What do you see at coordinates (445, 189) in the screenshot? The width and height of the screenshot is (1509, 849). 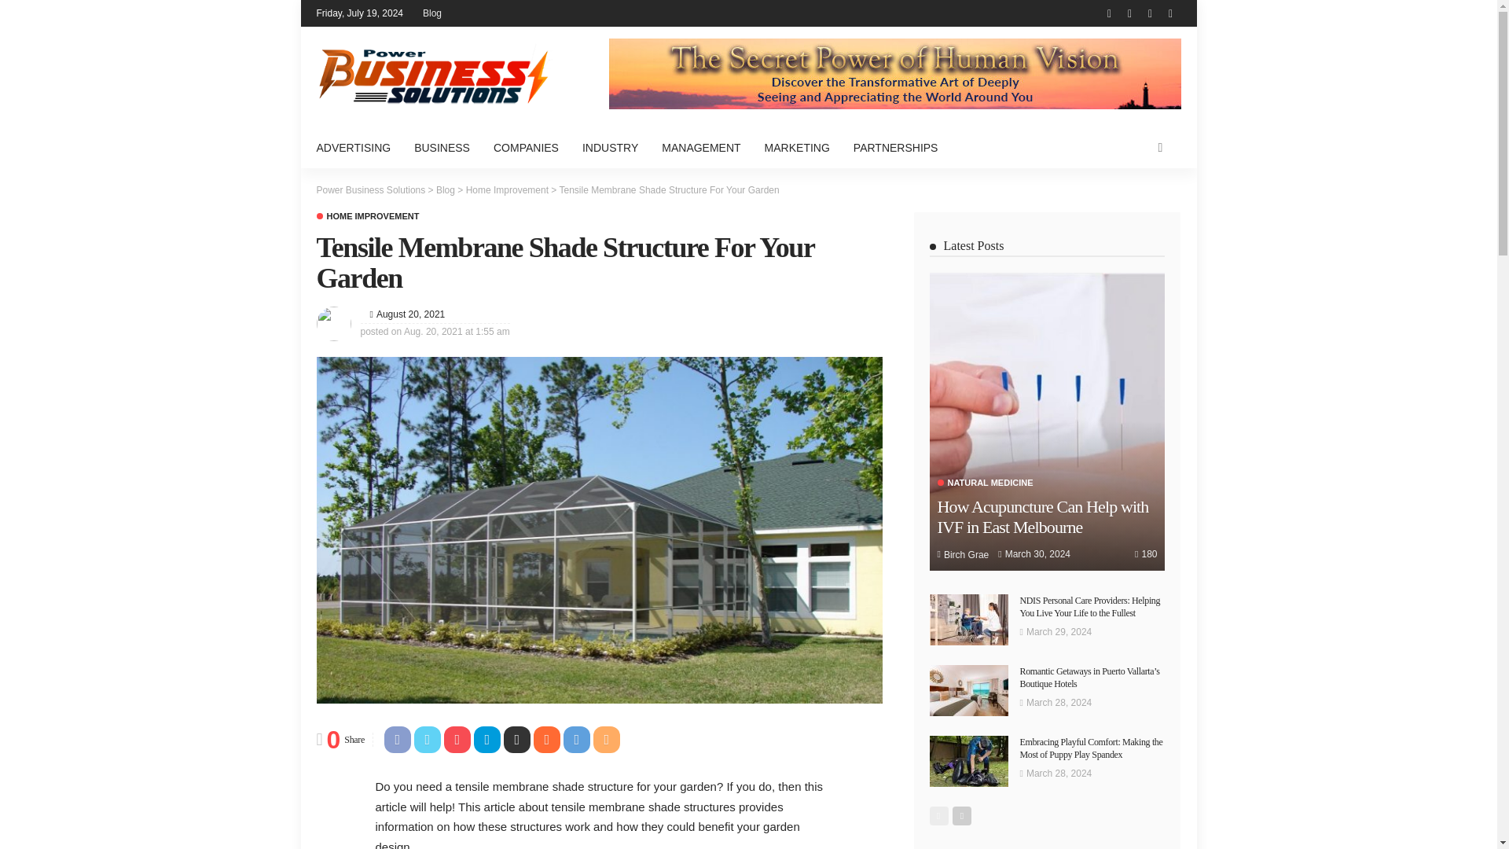 I see `Go to Blog.` at bounding box center [445, 189].